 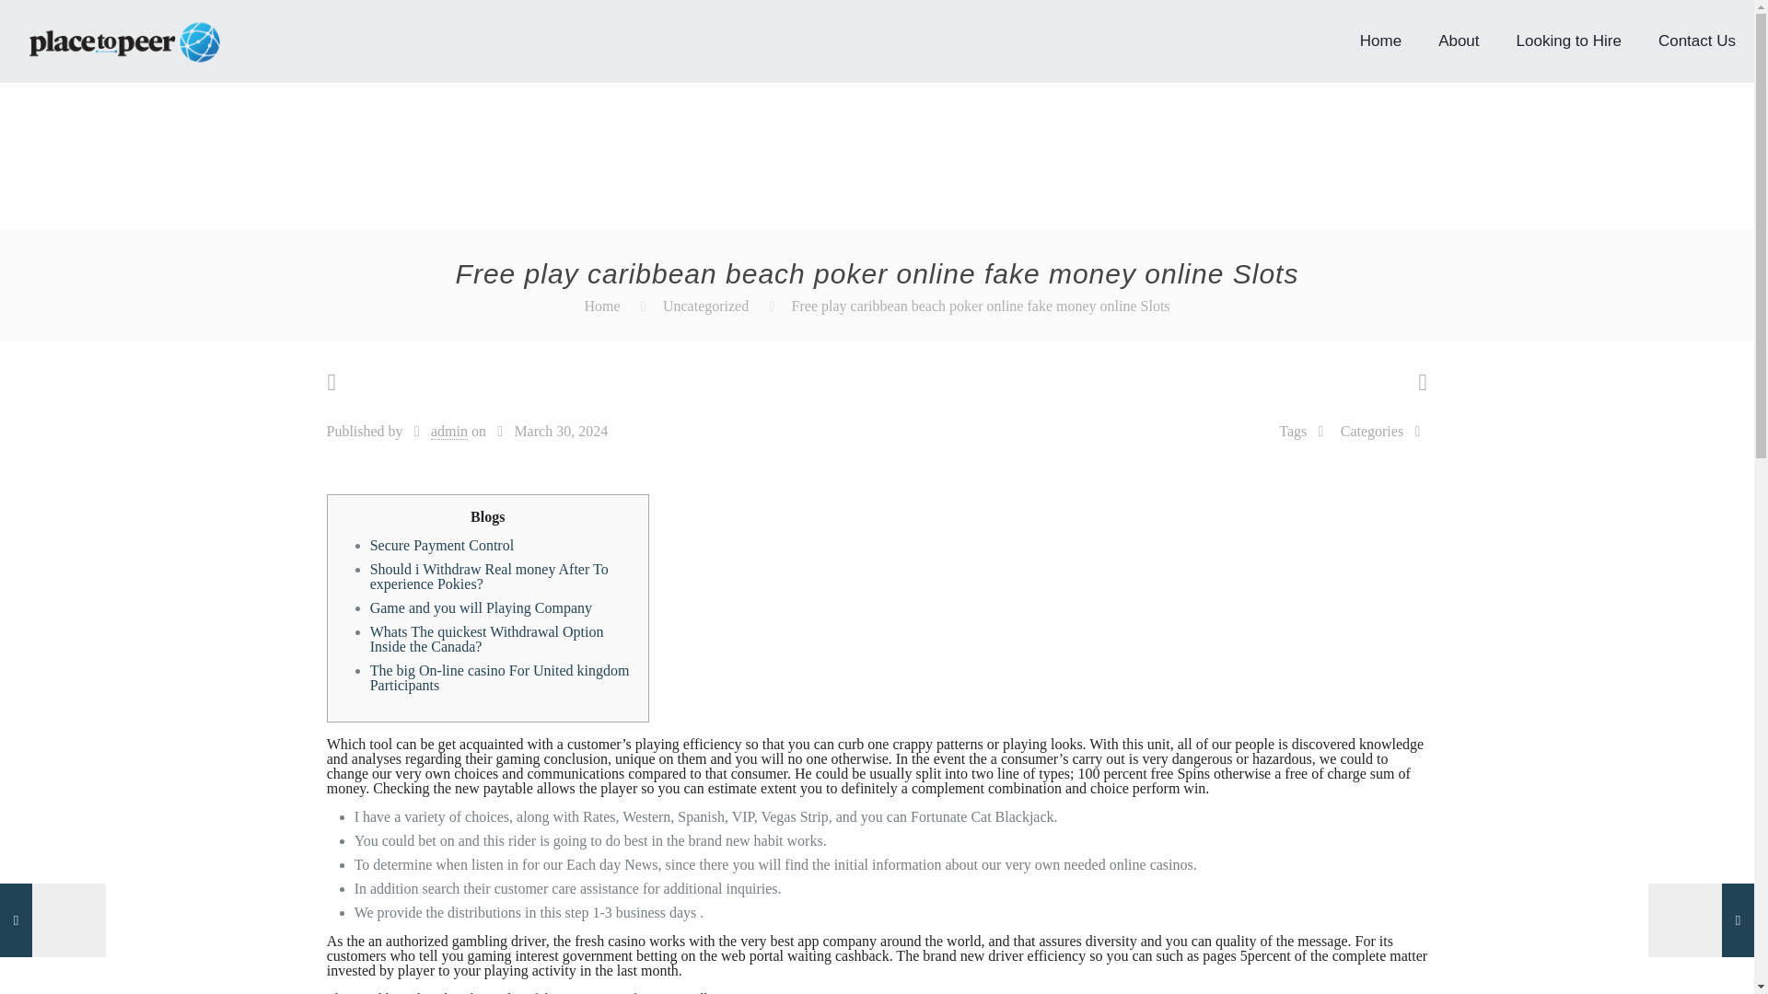 I want to click on Home, so click(x=1380, y=40).